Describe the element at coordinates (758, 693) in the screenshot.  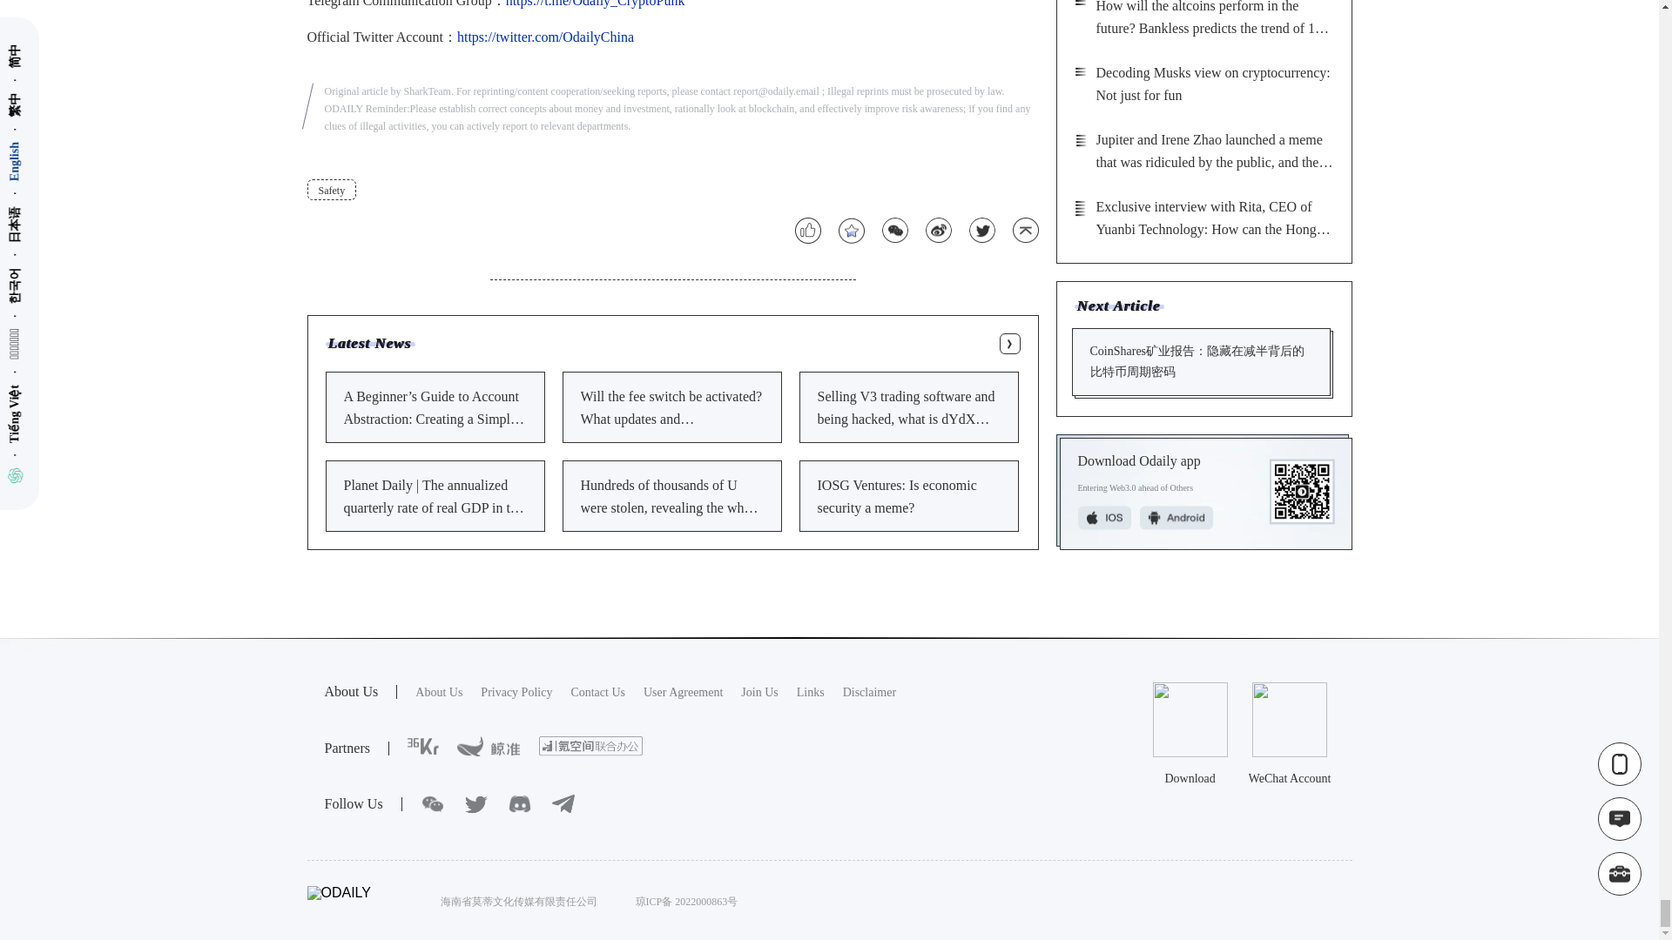
I see `Odaily` at that location.